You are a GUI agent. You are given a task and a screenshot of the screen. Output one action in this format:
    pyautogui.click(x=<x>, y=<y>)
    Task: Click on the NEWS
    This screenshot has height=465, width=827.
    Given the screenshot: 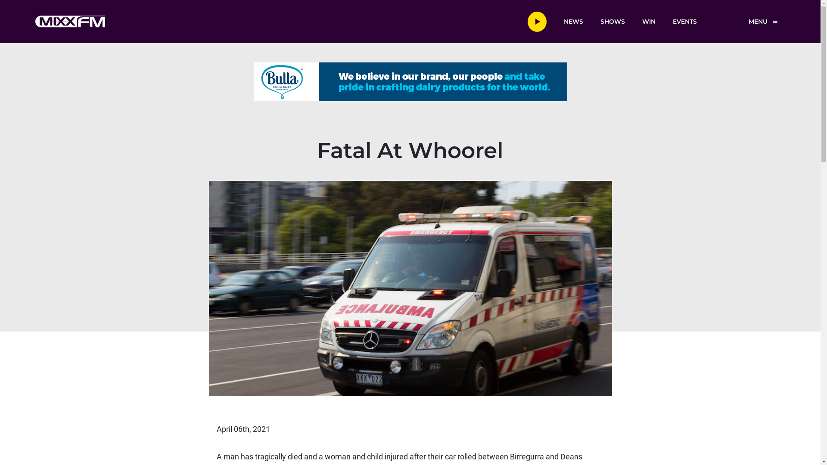 What is the action you would take?
    pyautogui.click(x=573, y=21)
    